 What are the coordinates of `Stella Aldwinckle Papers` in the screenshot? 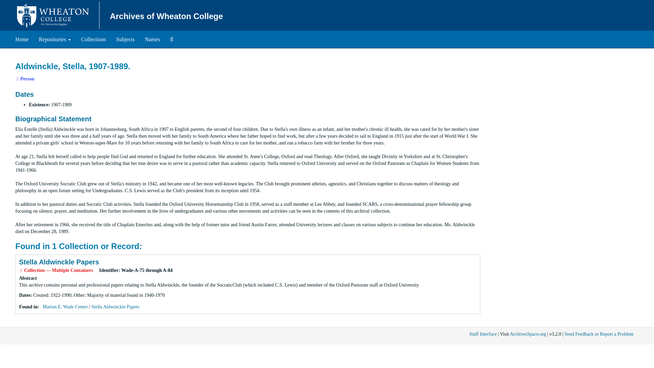 It's located at (152, 40).